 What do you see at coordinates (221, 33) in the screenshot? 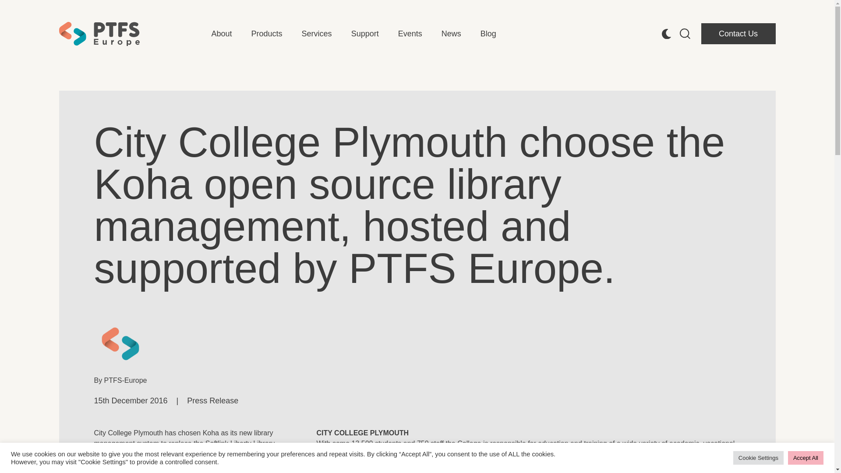
I see `About` at bounding box center [221, 33].